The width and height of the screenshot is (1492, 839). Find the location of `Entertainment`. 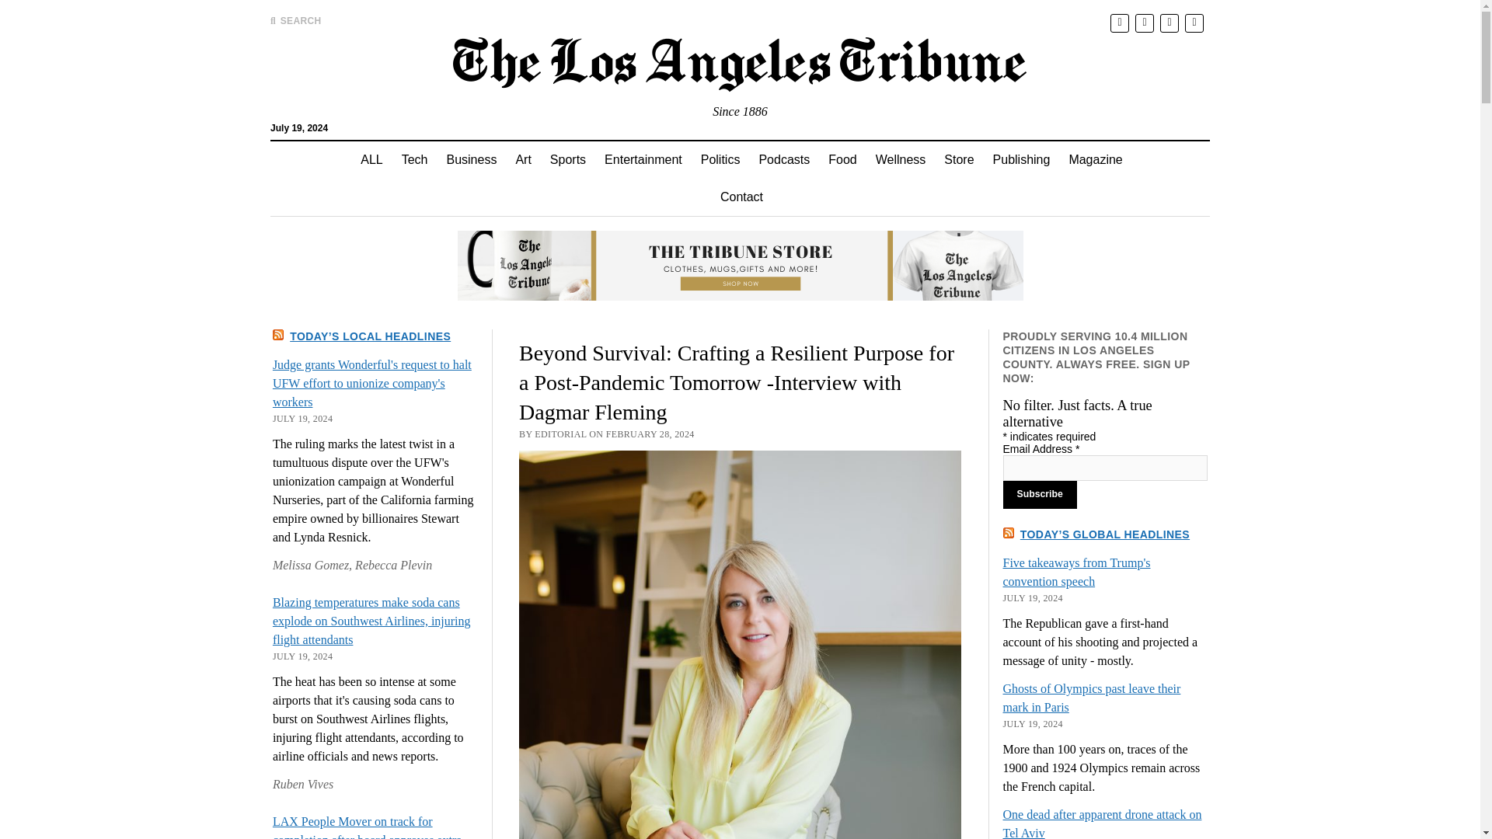

Entertainment is located at coordinates (643, 160).